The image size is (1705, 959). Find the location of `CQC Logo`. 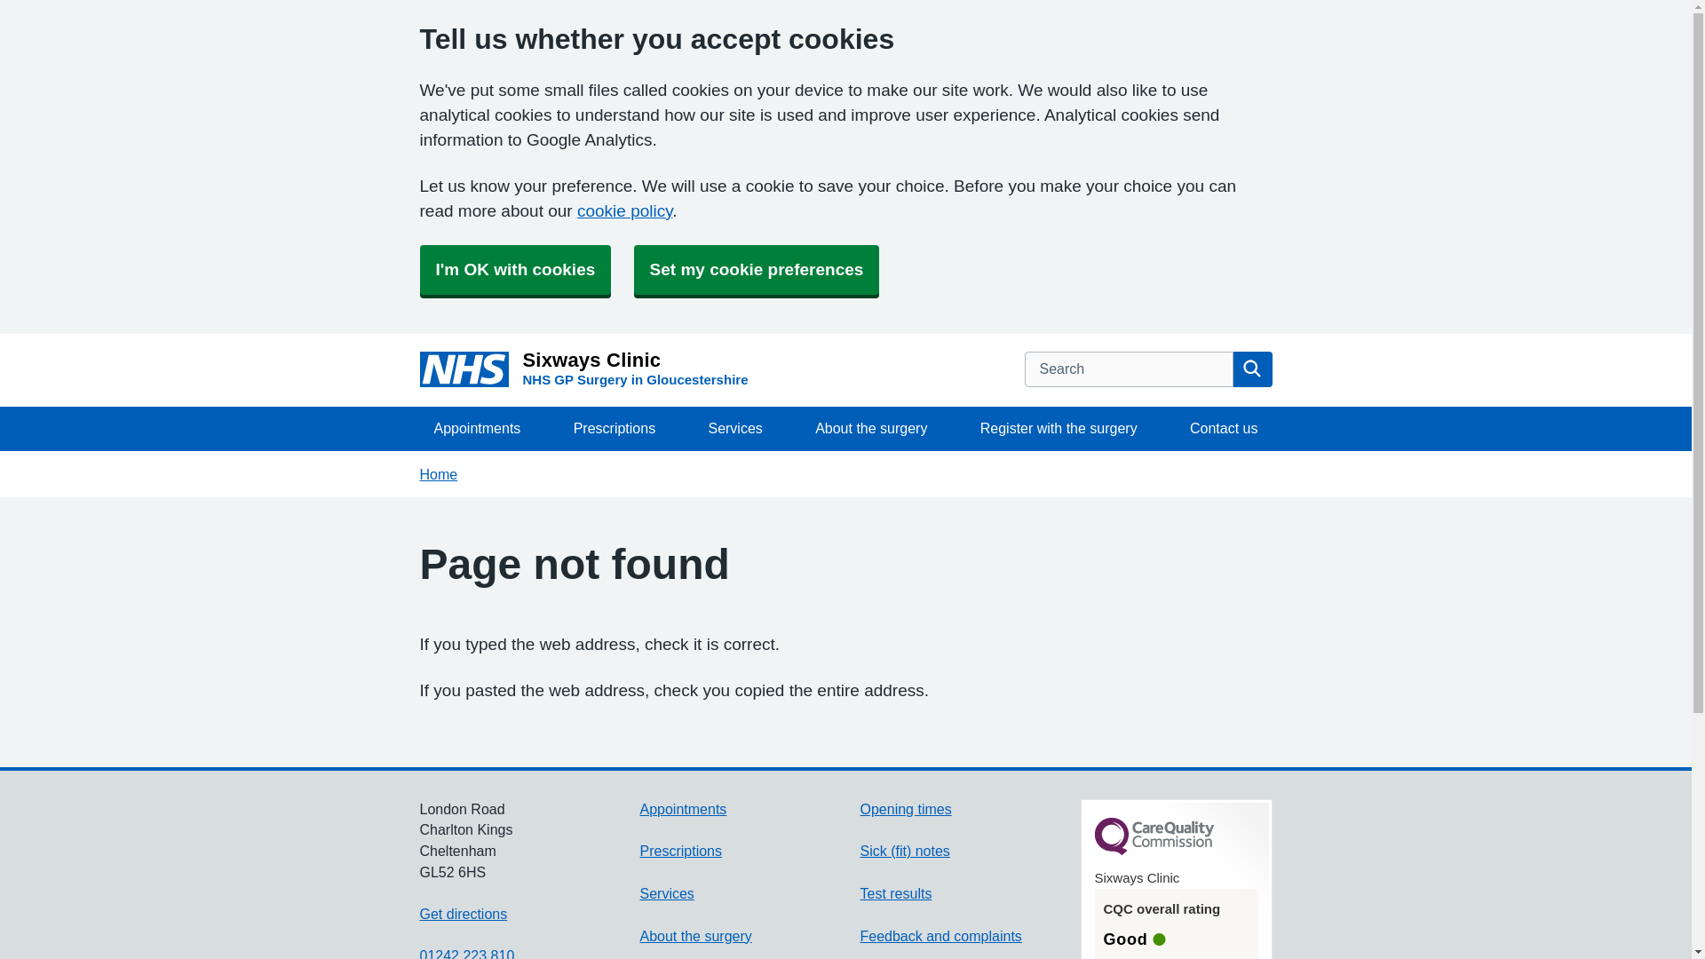

CQC Logo is located at coordinates (695, 936).